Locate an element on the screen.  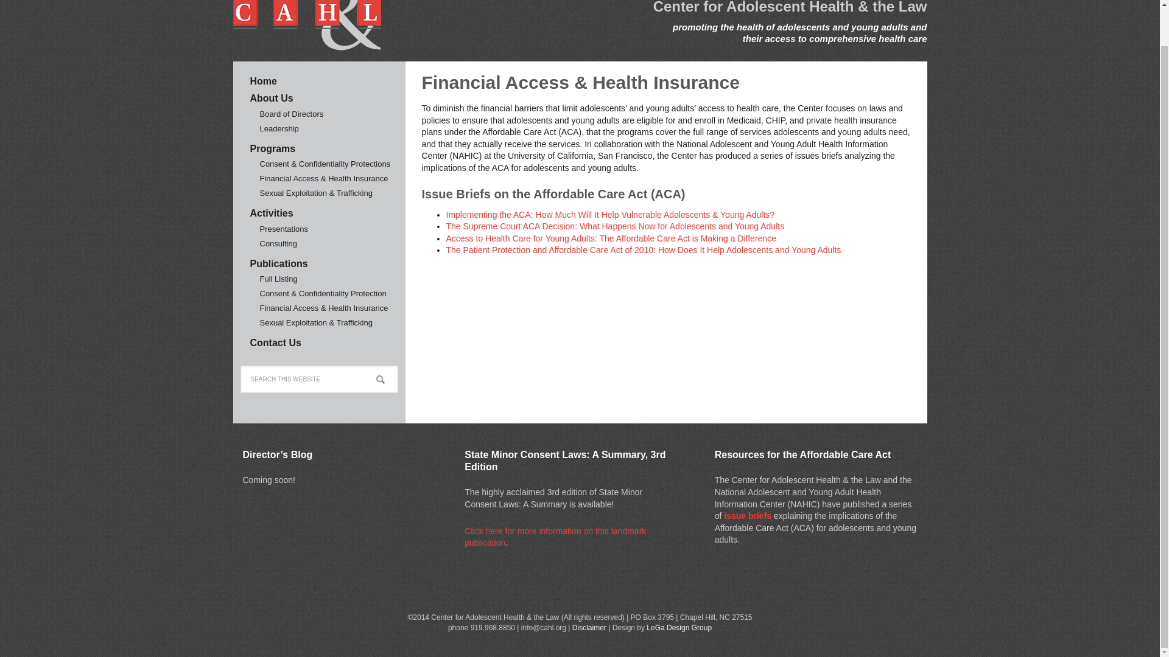
Activities is located at coordinates (272, 213).